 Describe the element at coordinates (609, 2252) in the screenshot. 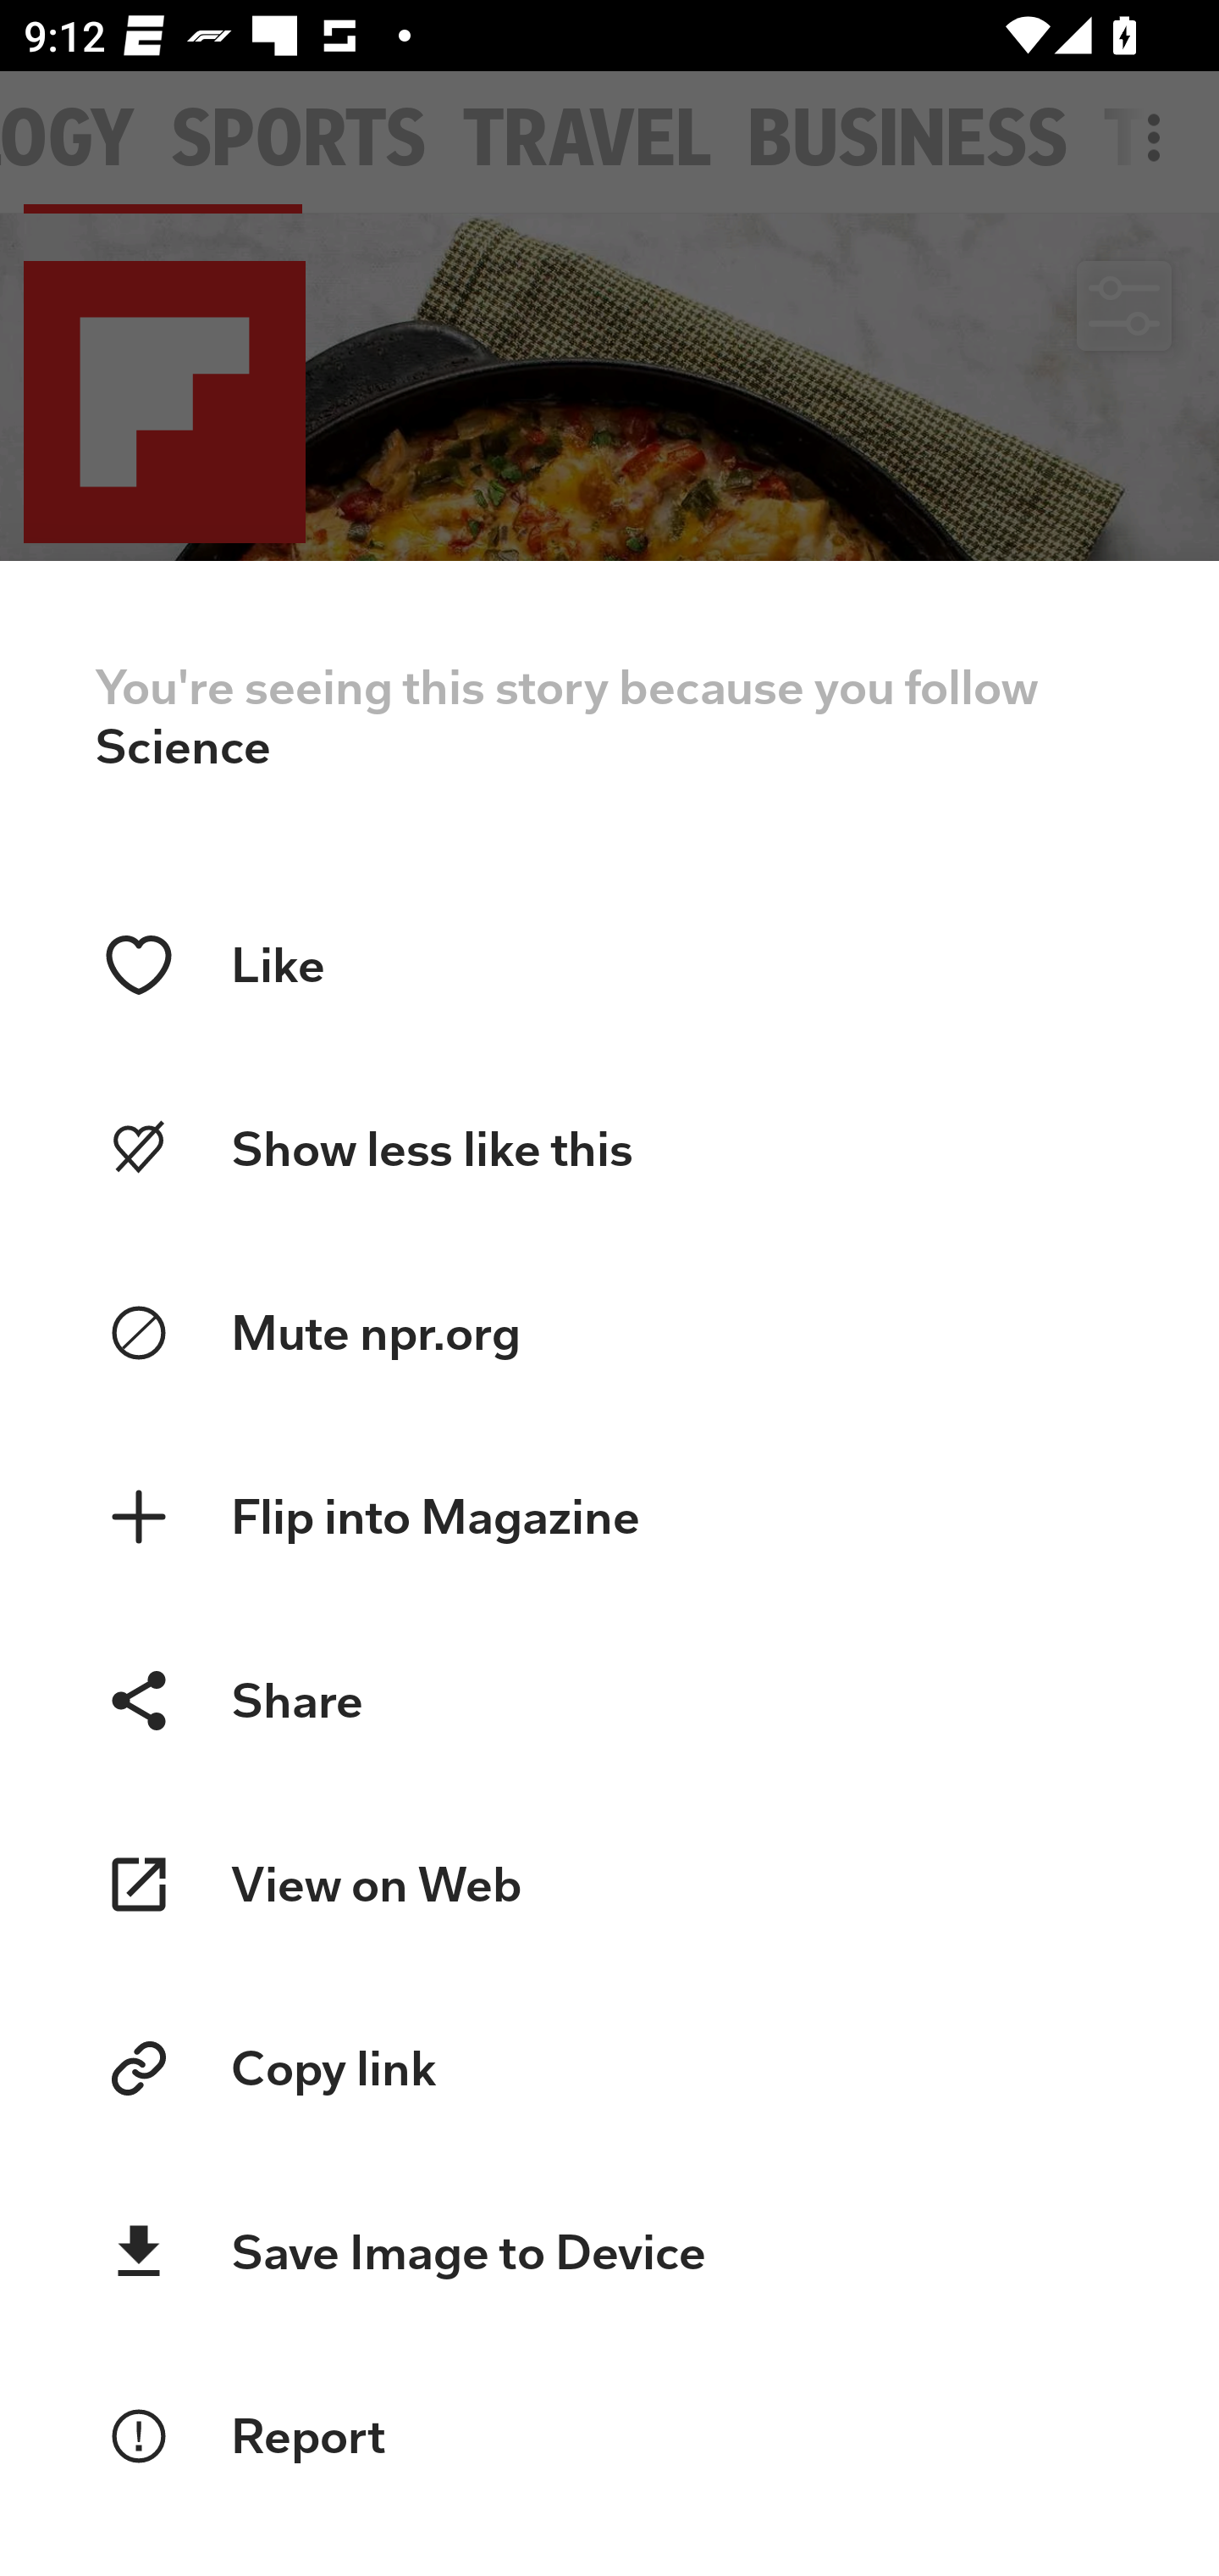

I see `Save Image to Device` at that location.